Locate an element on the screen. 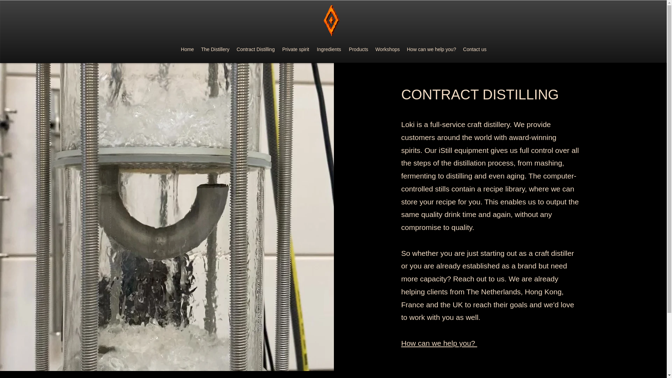 The width and height of the screenshot is (672, 378). Home is located at coordinates (187, 49).